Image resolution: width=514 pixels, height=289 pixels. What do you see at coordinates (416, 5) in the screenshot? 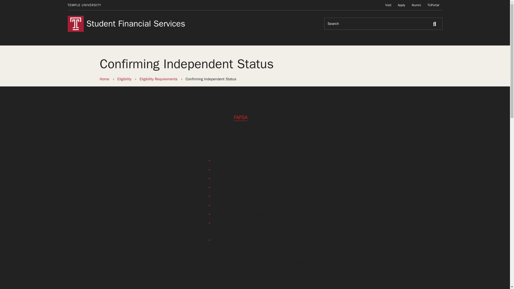
I see `Alumni` at bounding box center [416, 5].